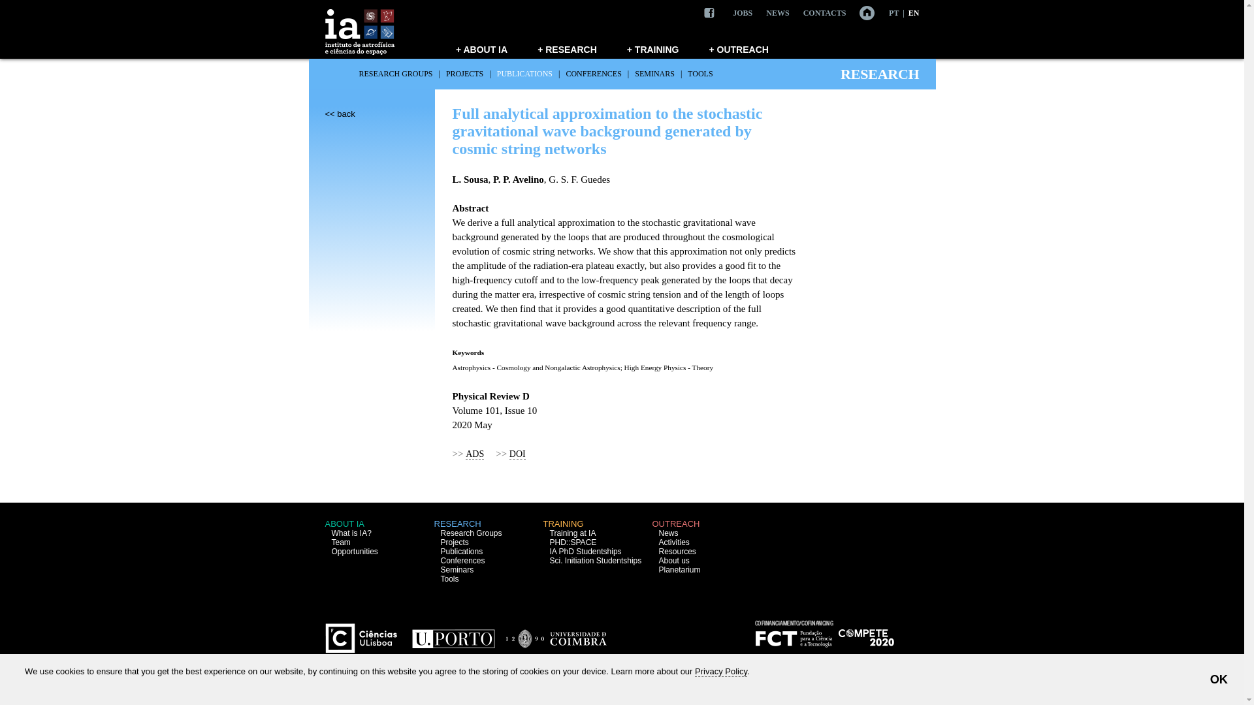 Image resolution: width=1254 pixels, height=705 pixels. I want to click on Team, so click(341, 542).